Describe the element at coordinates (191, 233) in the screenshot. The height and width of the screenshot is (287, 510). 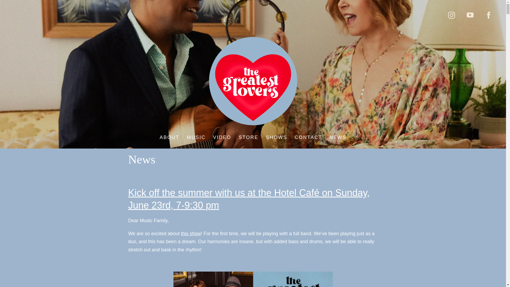
I see `this show` at that location.